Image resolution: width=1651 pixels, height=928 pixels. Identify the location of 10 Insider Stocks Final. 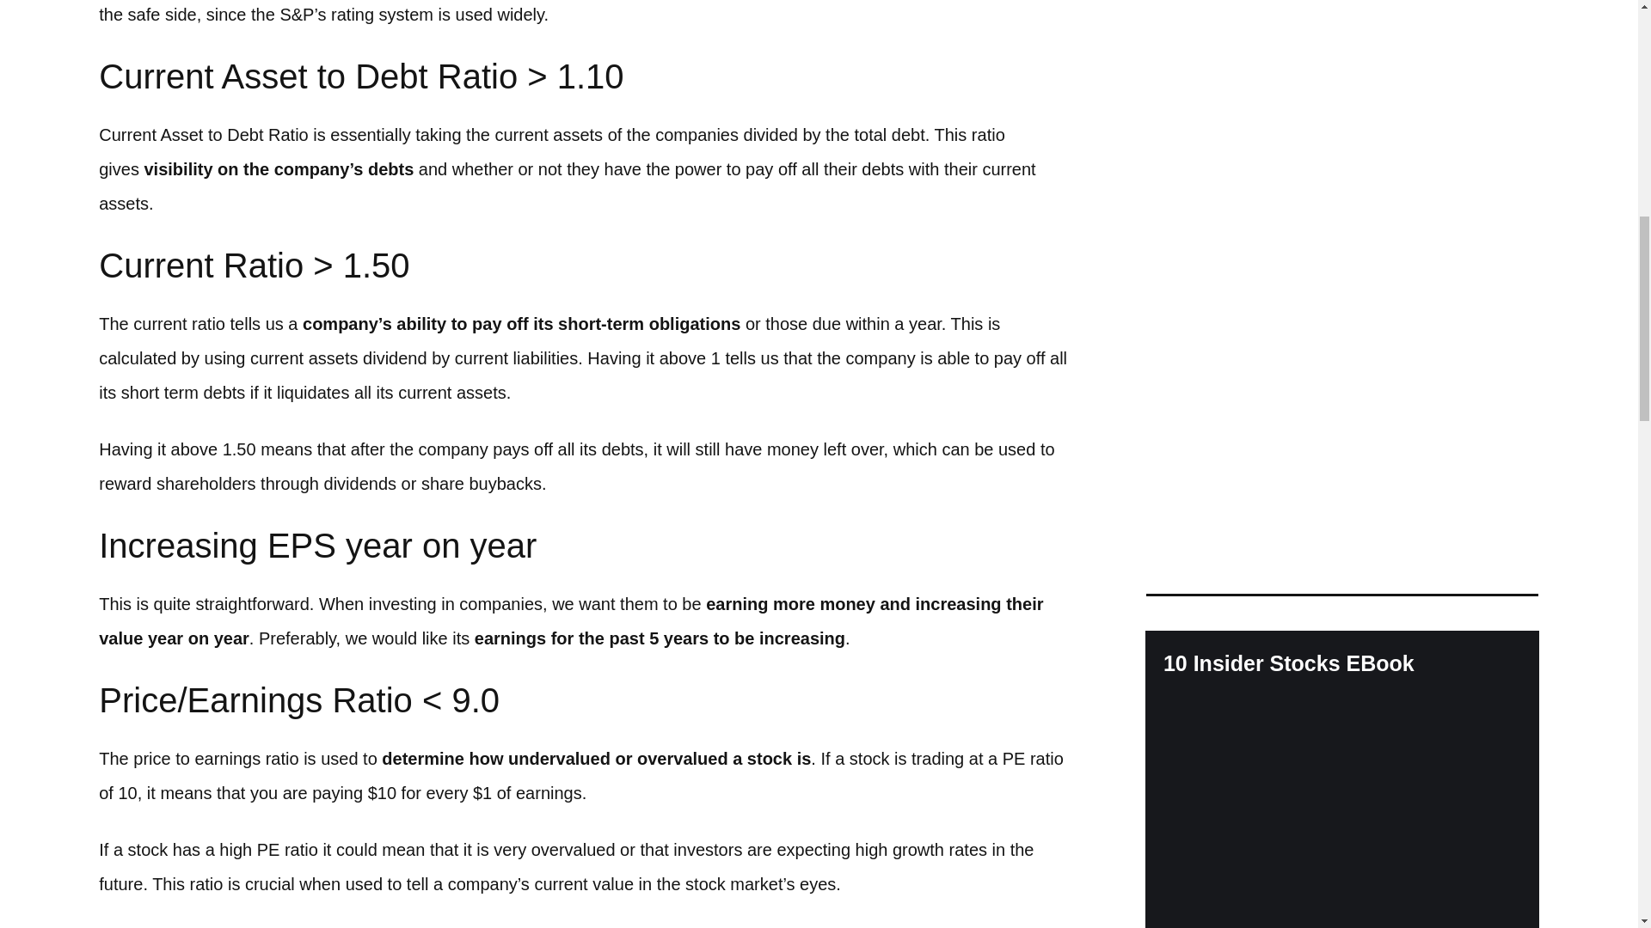
(1341, 813).